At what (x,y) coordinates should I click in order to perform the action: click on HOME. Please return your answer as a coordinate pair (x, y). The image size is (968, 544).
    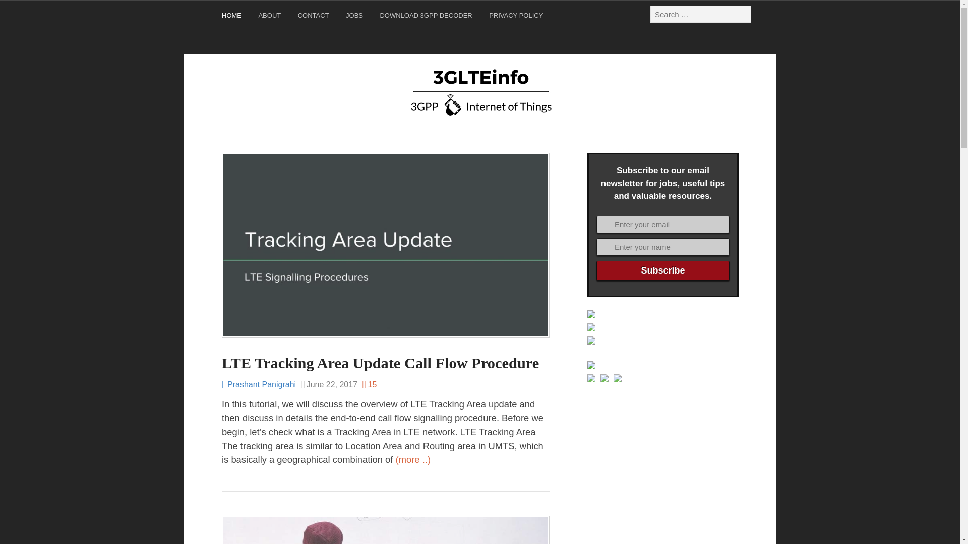
    Looking at the image, I should click on (232, 17).